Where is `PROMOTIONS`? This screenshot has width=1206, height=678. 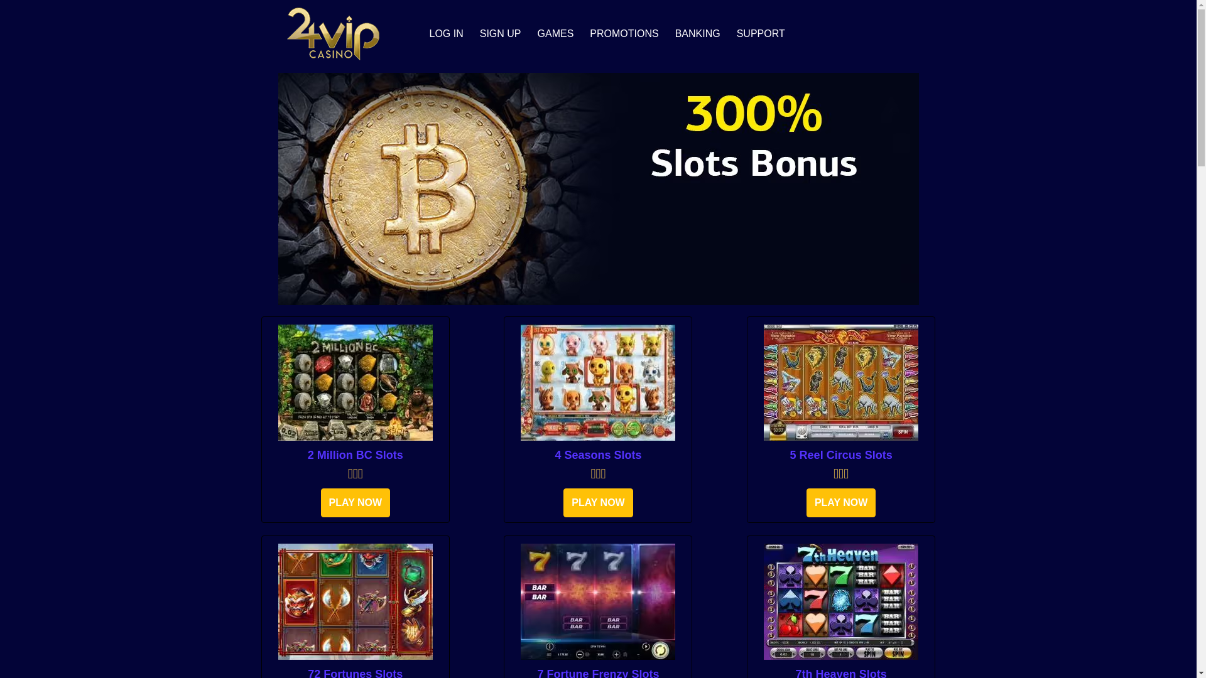 PROMOTIONS is located at coordinates (624, 34).